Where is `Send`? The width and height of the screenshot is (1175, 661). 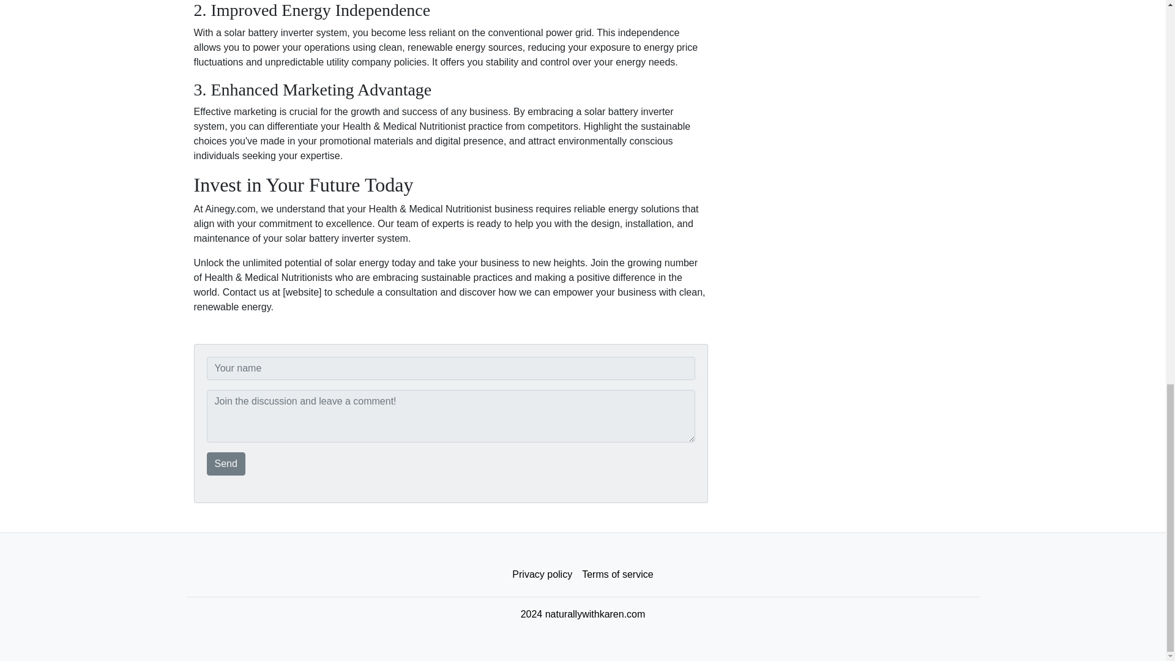
Send is located at coordinates (226, 463).